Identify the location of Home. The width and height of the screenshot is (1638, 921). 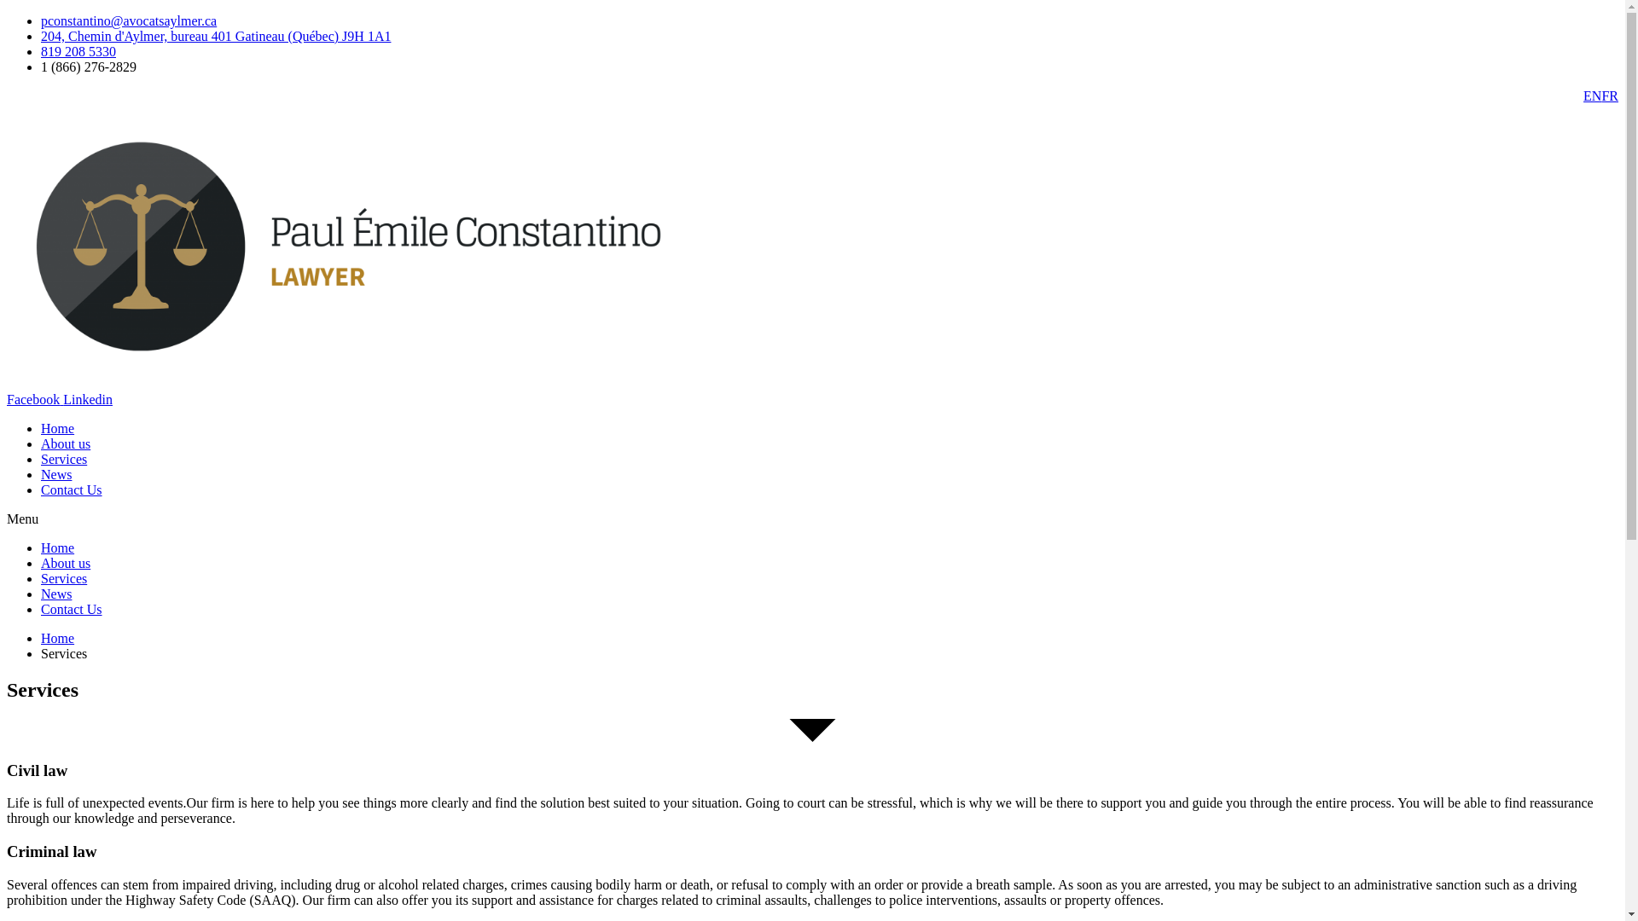
(58, 638).